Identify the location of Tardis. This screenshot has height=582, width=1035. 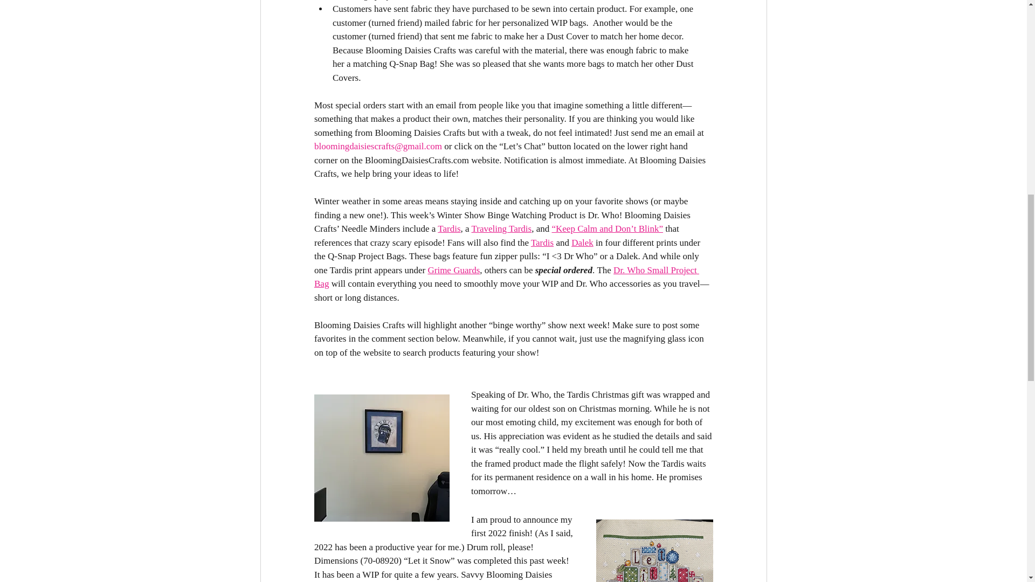
(541, 242).